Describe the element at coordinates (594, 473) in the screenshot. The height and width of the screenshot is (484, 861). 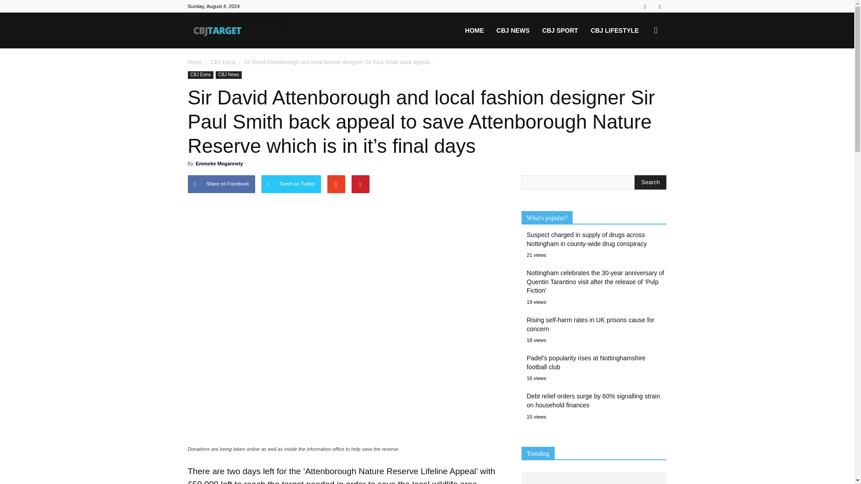
I see `Nottingham Harmonic choir prepares for annual autumn concert` at that location.